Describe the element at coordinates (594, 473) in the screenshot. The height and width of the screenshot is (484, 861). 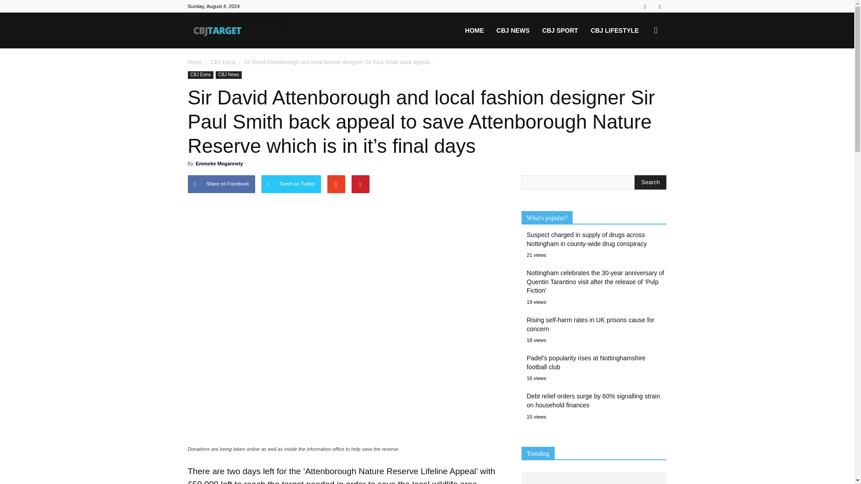
I see `Nottingham Harmonic choir prepares for annual autumn concert` at that location.